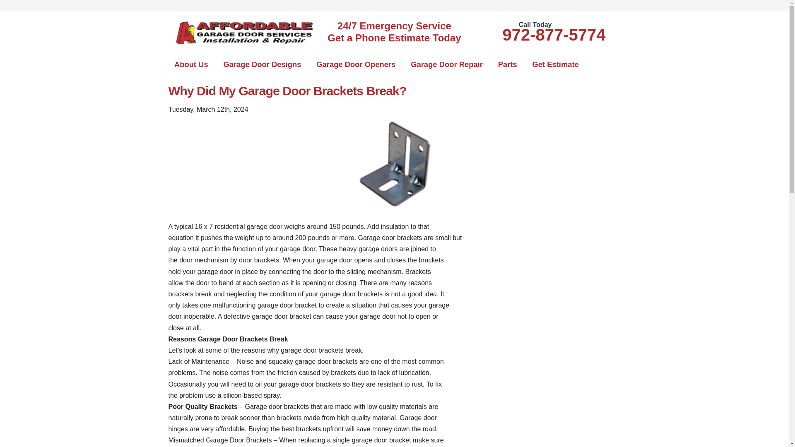 The width and height of the screenshot is (795, 447). What do you see at coordinates (262, 65) in the screenshot?
I see `Garage Door Designs` at bounding box center [262, 65].